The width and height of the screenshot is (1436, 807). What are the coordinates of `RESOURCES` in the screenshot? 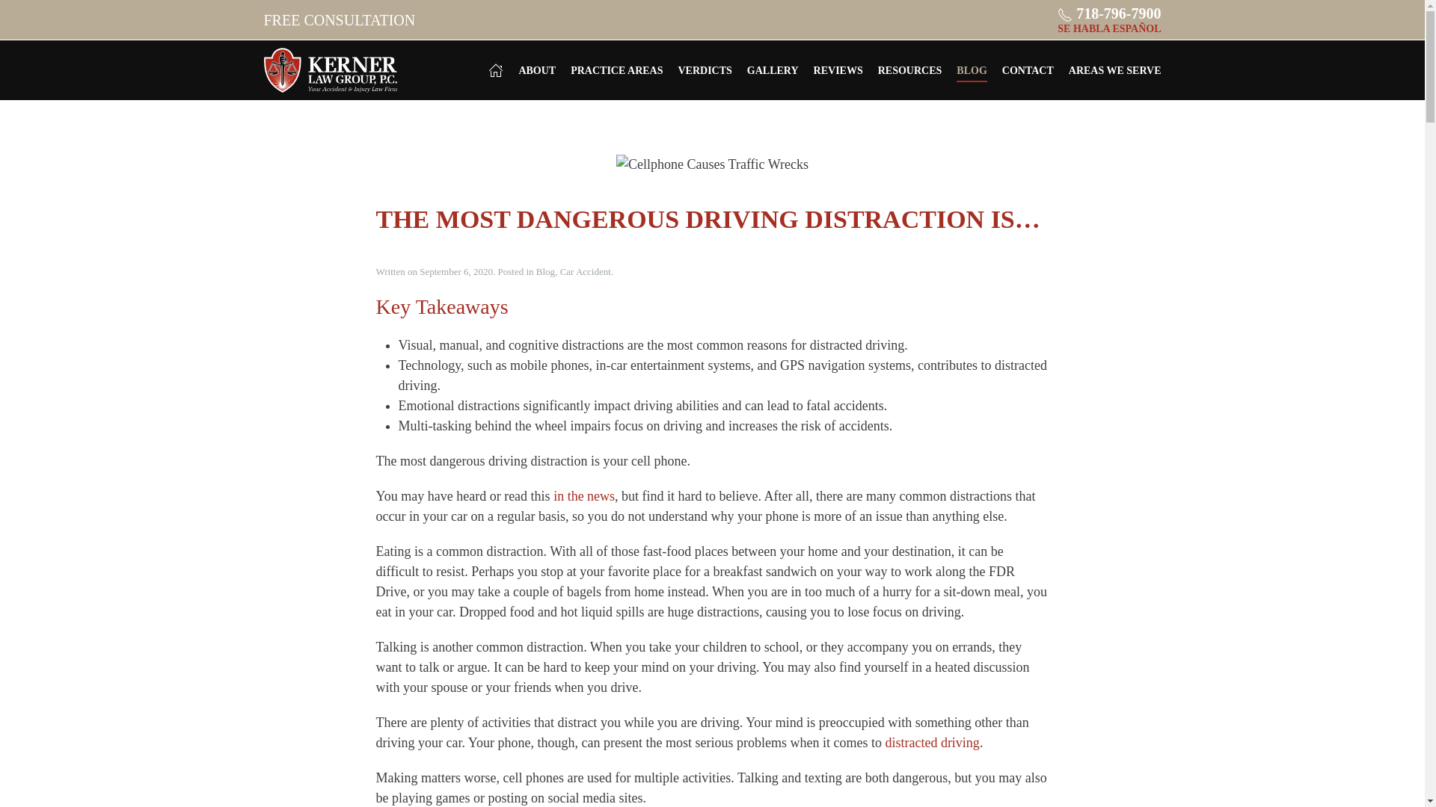 It's located at (909, 70).